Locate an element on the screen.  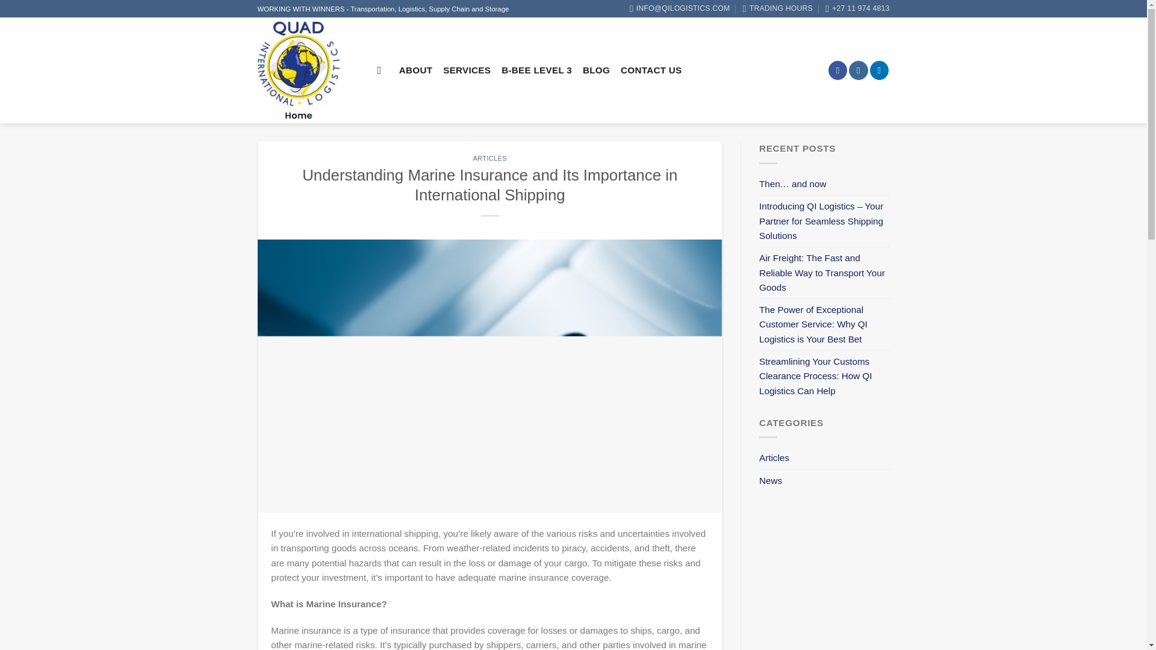
ABOUT is located at coordinates (415, 70).